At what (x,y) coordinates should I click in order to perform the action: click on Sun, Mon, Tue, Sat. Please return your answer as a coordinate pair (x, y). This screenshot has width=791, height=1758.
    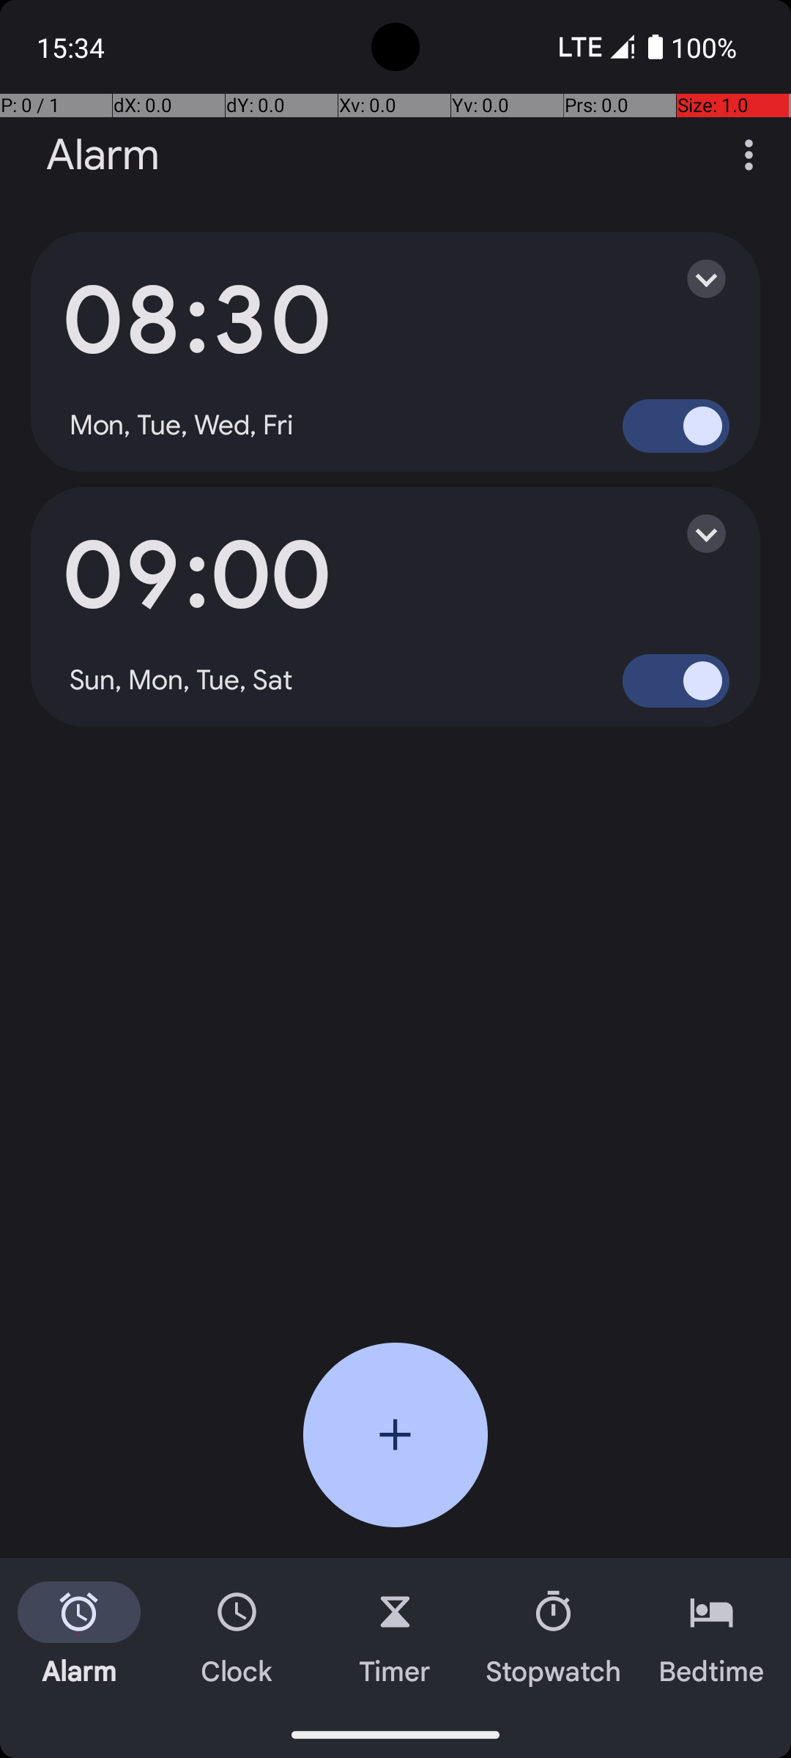
    Looking at the image, I should click on (182, 680).